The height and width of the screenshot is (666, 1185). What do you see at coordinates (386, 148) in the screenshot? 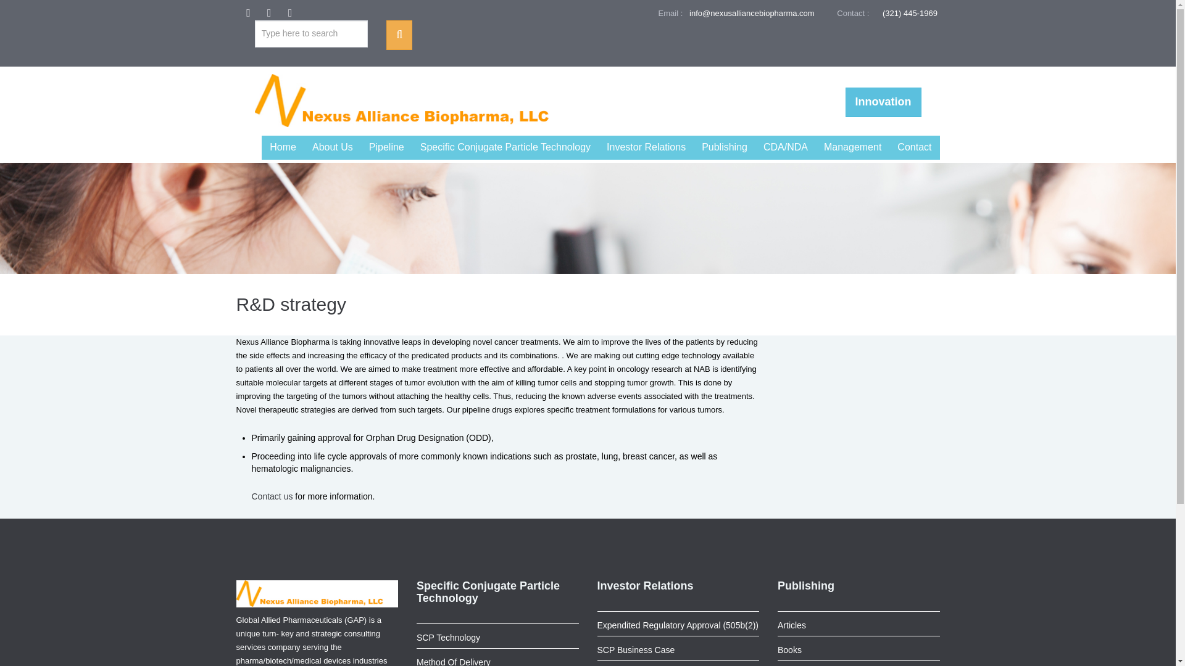
I see `Pipeline` at bounding box center [386, 148].